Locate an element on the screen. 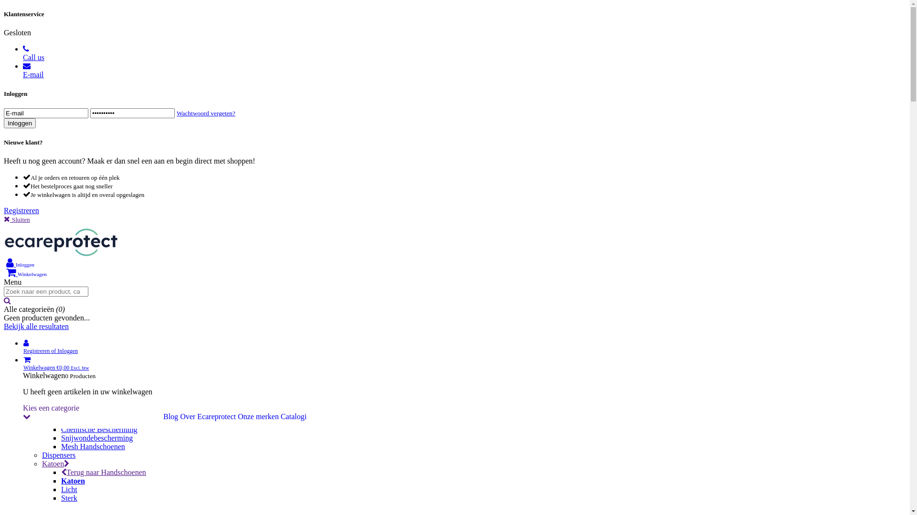 Image resolution: width=917 pixels, height=515 pixels. Wegwerp is located at coordinates (474, 241).